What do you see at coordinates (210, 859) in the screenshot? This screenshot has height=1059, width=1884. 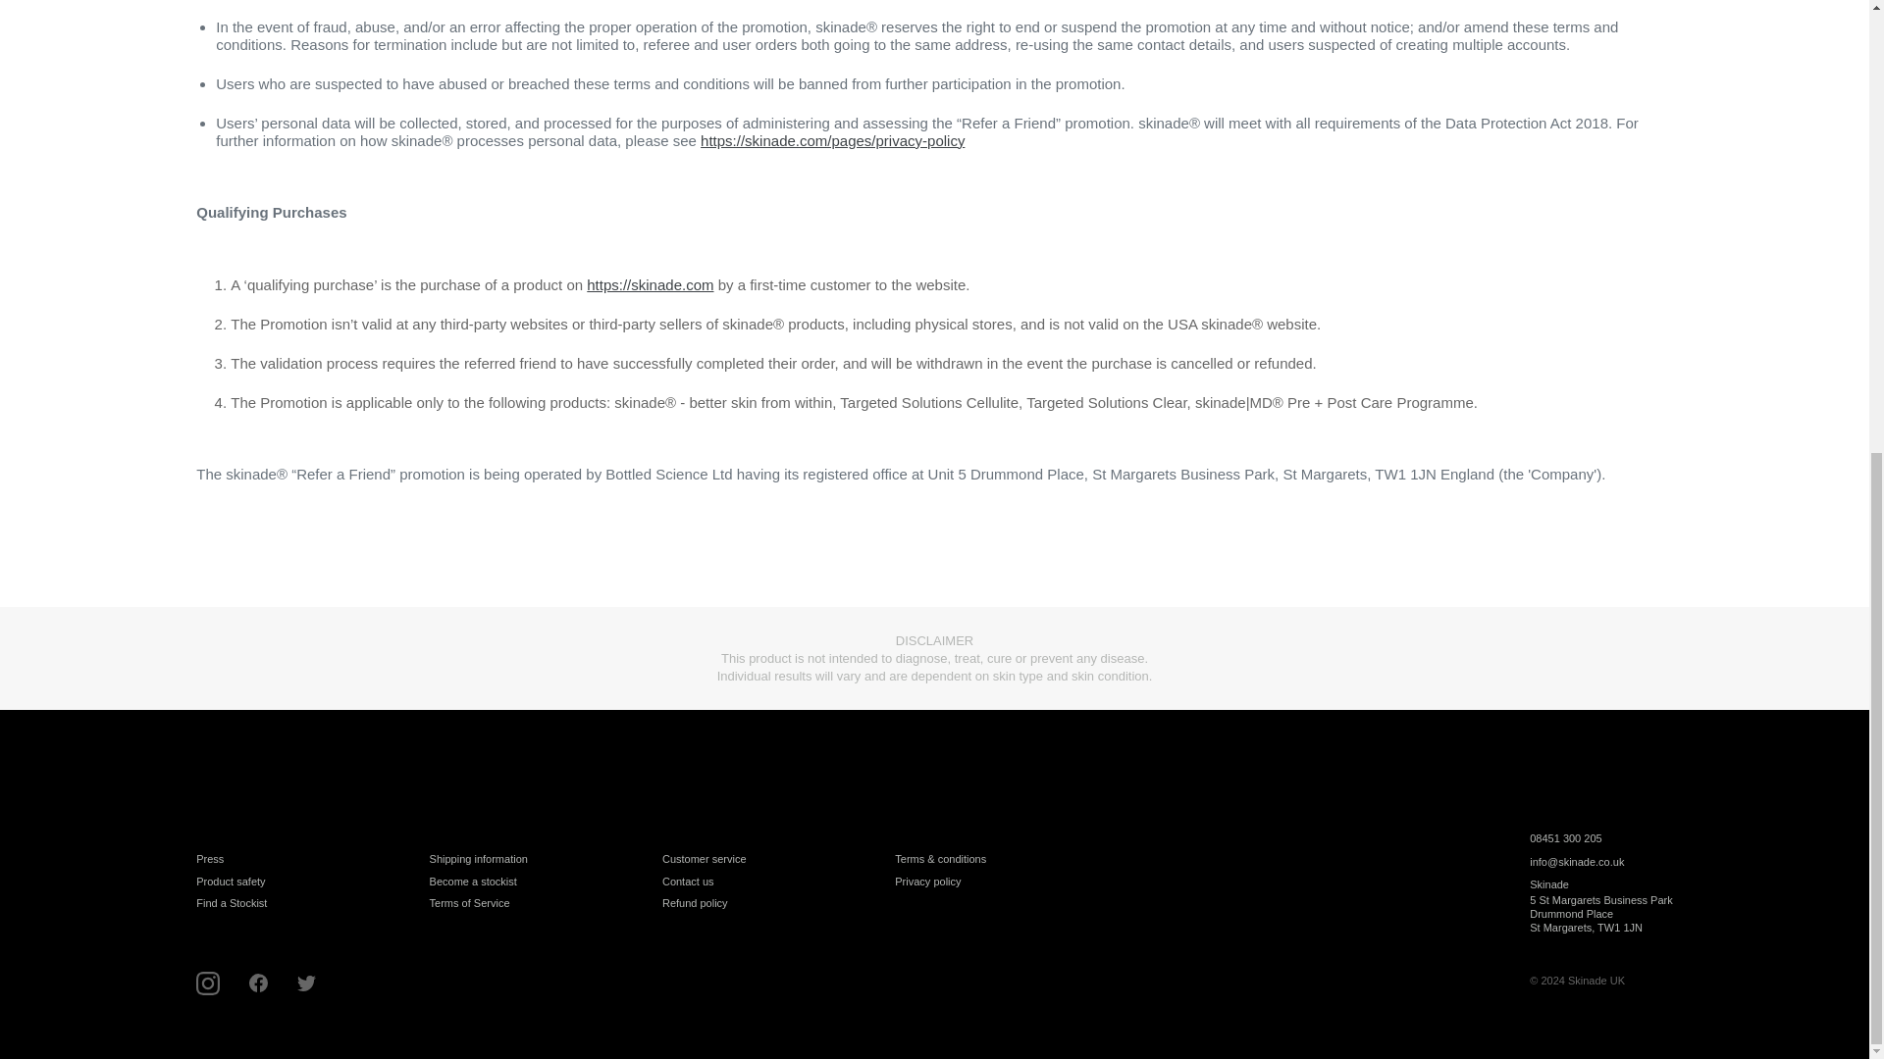 I see `Press` at bounding box center [210, 859].